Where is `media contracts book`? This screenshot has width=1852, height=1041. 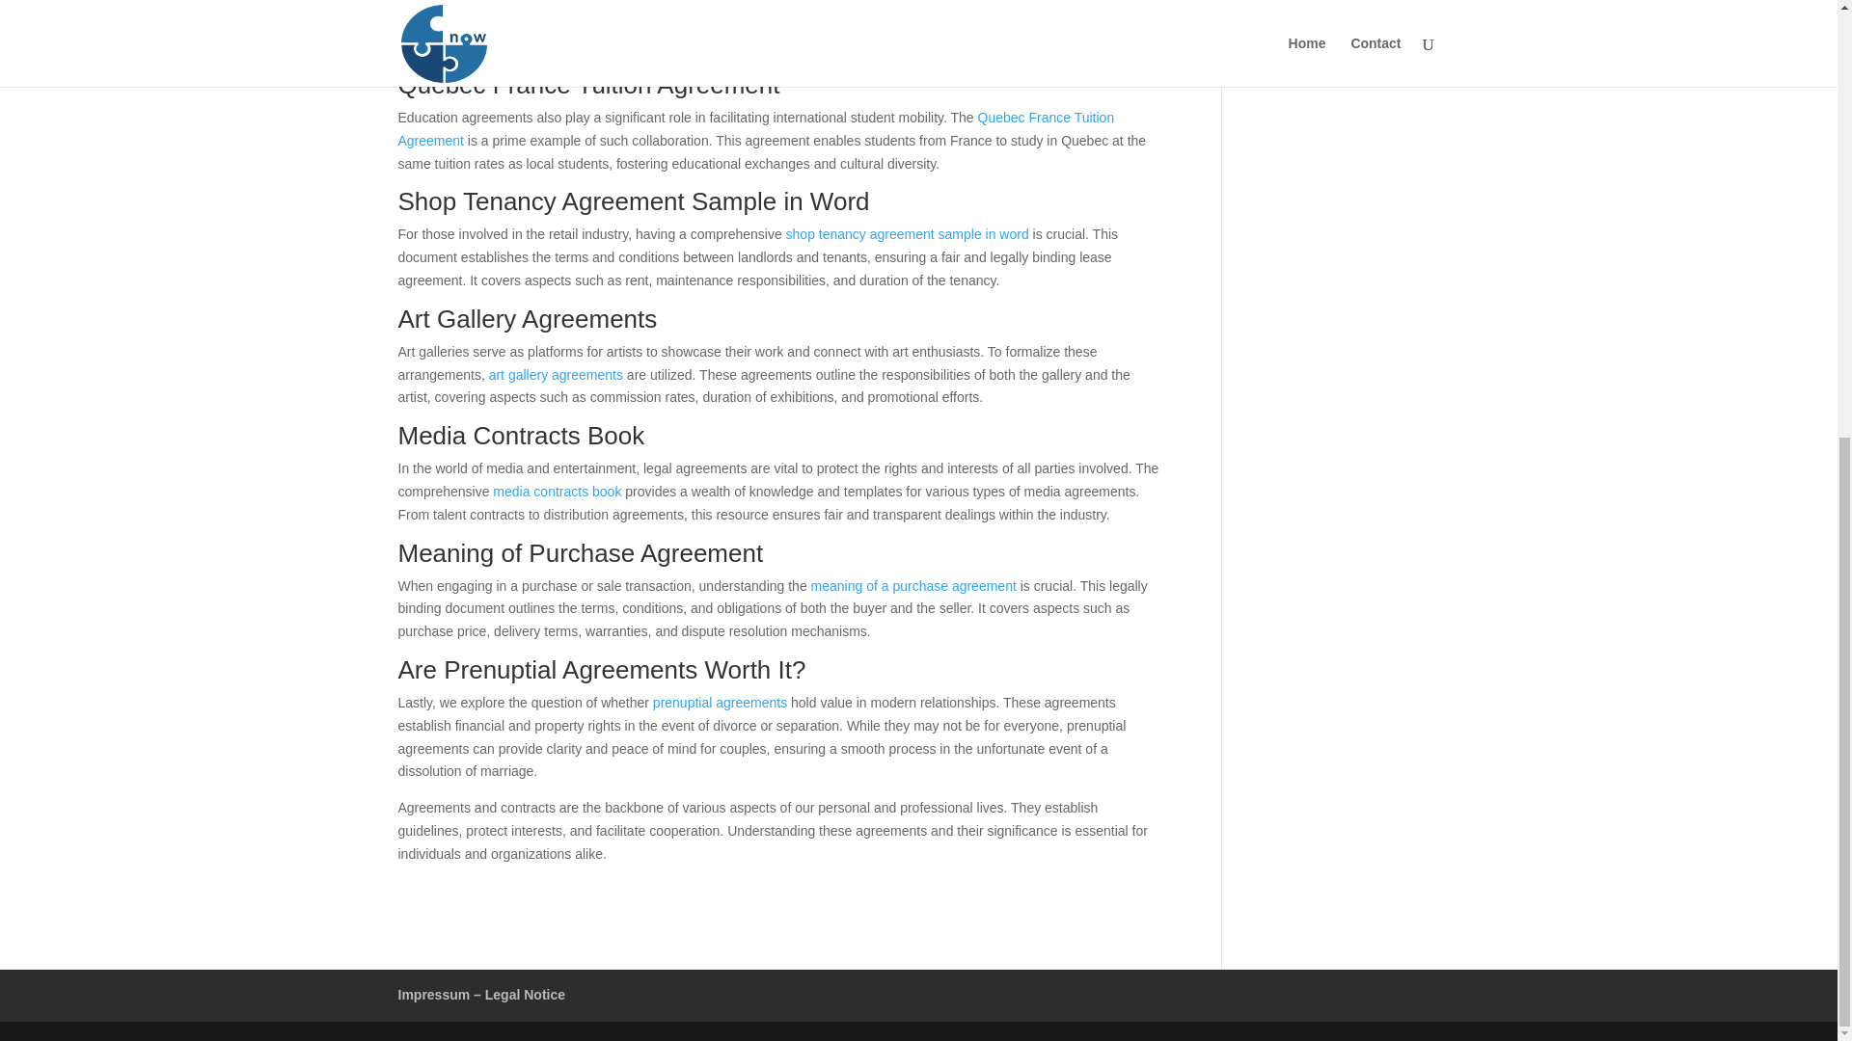
media contracts book is located at coordinates (556, 492).